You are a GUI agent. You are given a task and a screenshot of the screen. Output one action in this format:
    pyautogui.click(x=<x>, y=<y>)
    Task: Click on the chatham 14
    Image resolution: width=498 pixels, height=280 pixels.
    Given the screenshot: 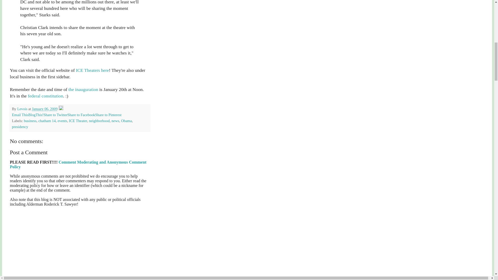 What is the action you would take?
    pyautogui.click(x=47, y=121)
    